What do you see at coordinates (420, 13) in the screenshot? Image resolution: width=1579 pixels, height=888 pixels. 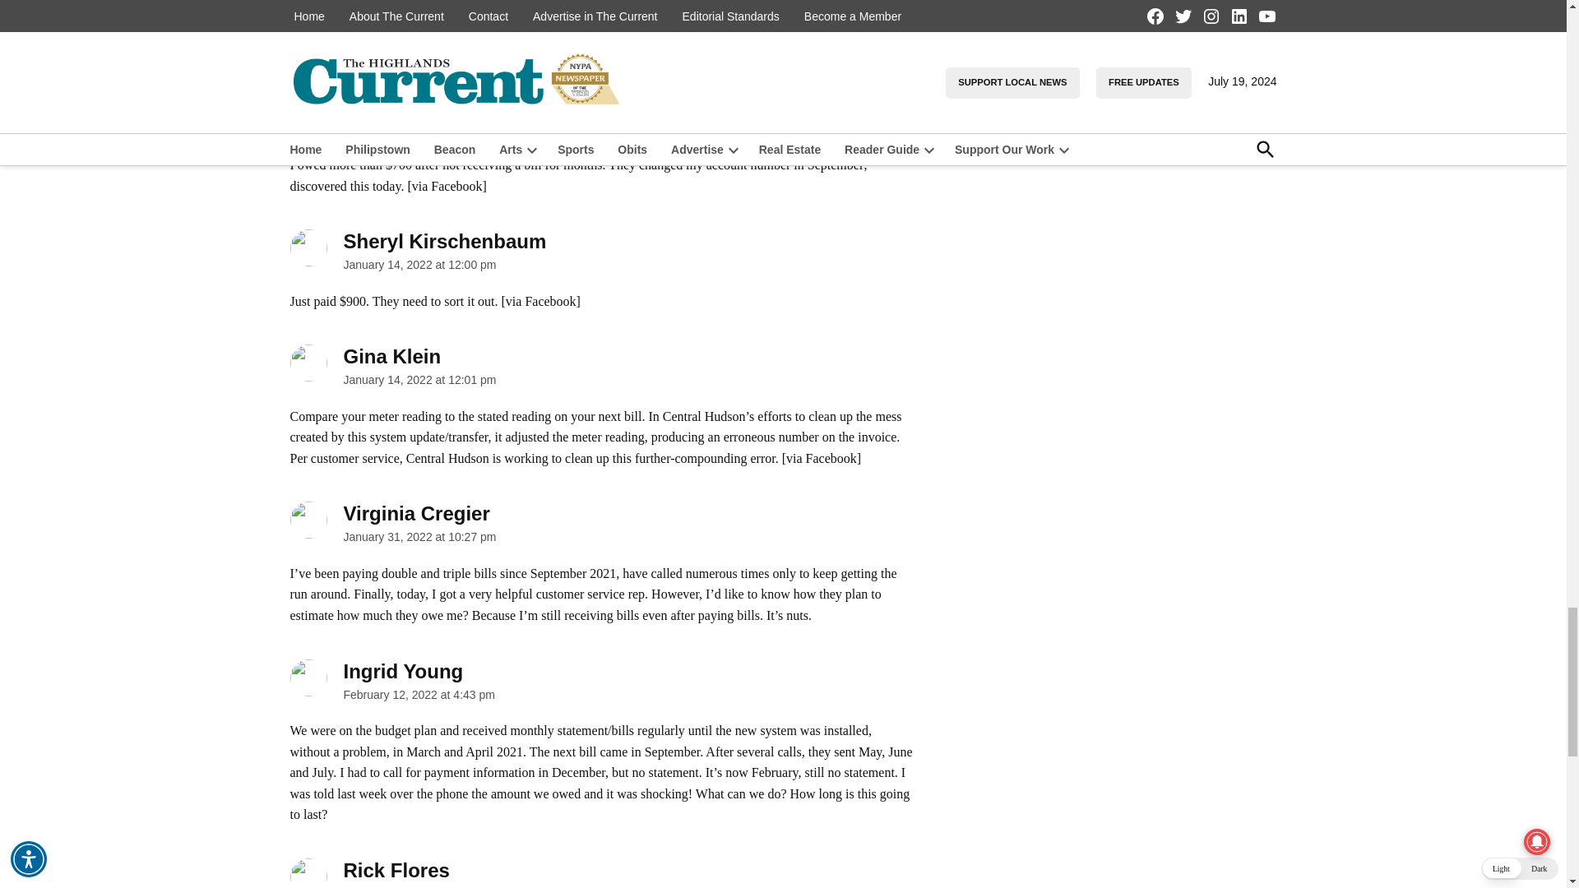 I see `January 14, 2022 at 11:59 am` at bounding box center [420, 13].